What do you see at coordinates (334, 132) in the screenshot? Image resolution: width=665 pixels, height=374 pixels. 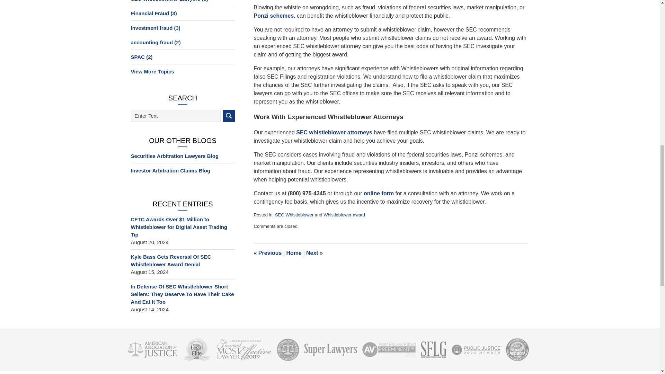 I see `SEC whistleblower attorneys` at bounding box center [334, 132].